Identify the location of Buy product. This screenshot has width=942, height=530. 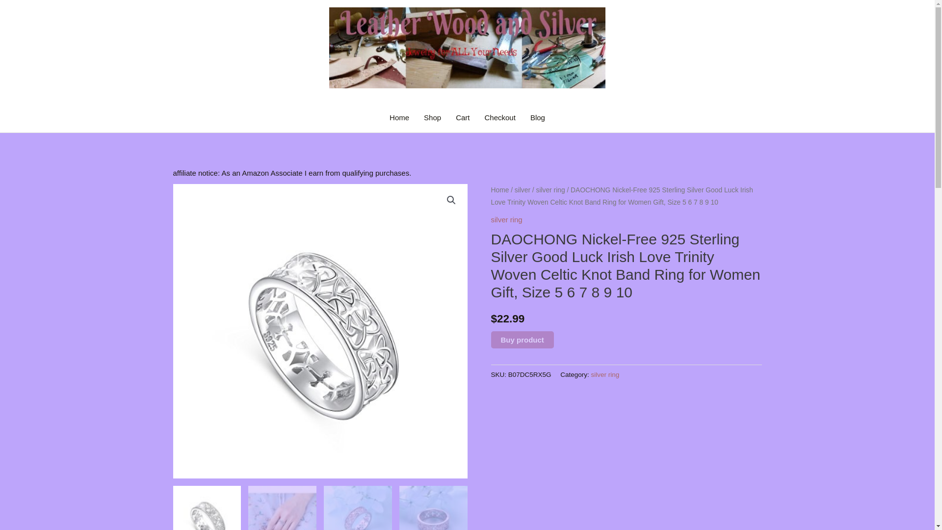
(522, 340).